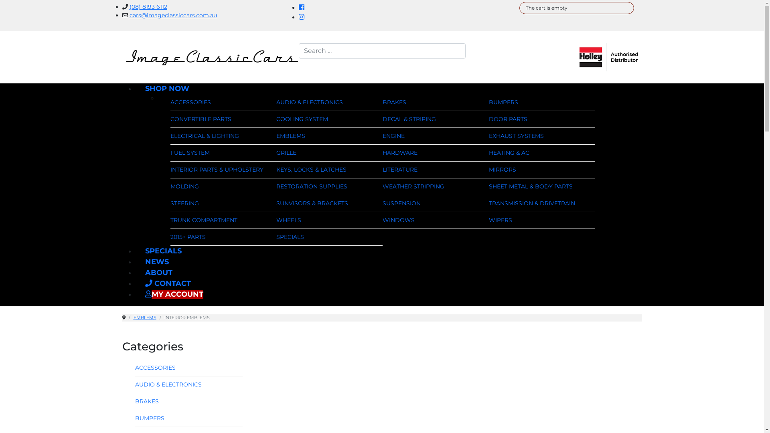 The width and height of the screenshot is (770, 433). Describe the element at coordinates (217, 170) in the screenshot. I see `INTERIOR PARTS & UPHOLSTERY` at that location.